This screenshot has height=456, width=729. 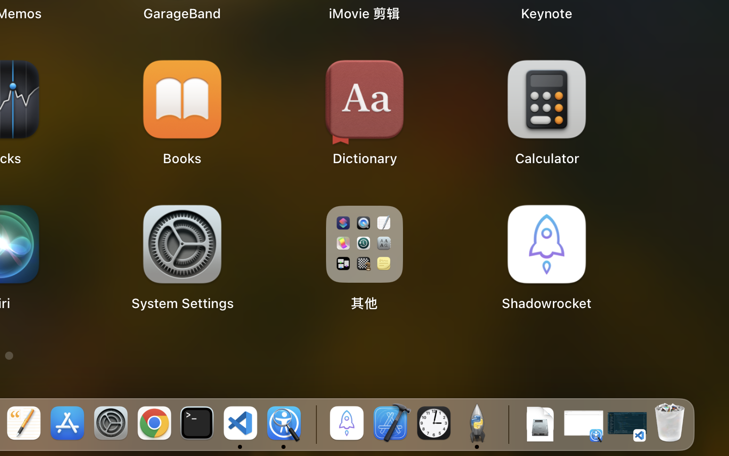 I want to click on 0.4285714328289032, so click(x=314, y=424).